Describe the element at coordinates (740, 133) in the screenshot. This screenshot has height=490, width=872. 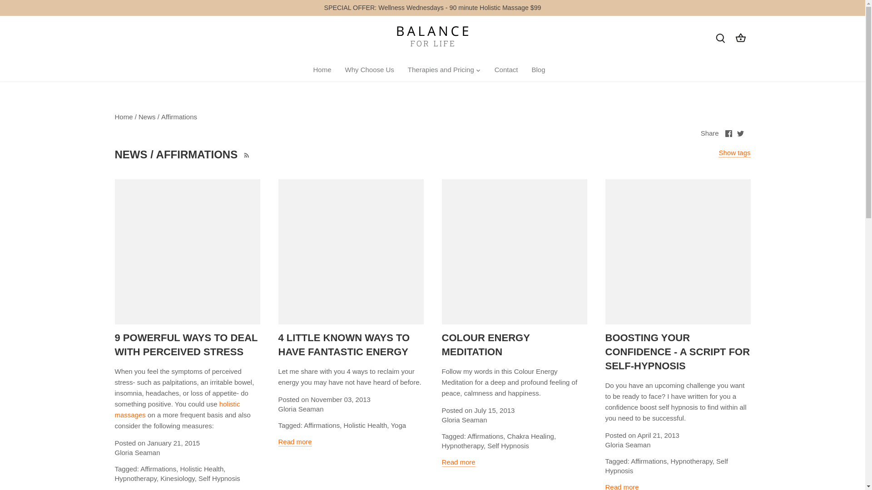
I see `Twitter` at that location.